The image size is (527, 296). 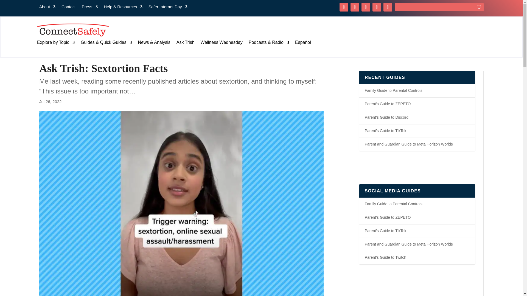 What do you see at coordinates (388, 7) in the screenshot?
I see `Follow on LinkedIn` at bounding box center [388, 7].